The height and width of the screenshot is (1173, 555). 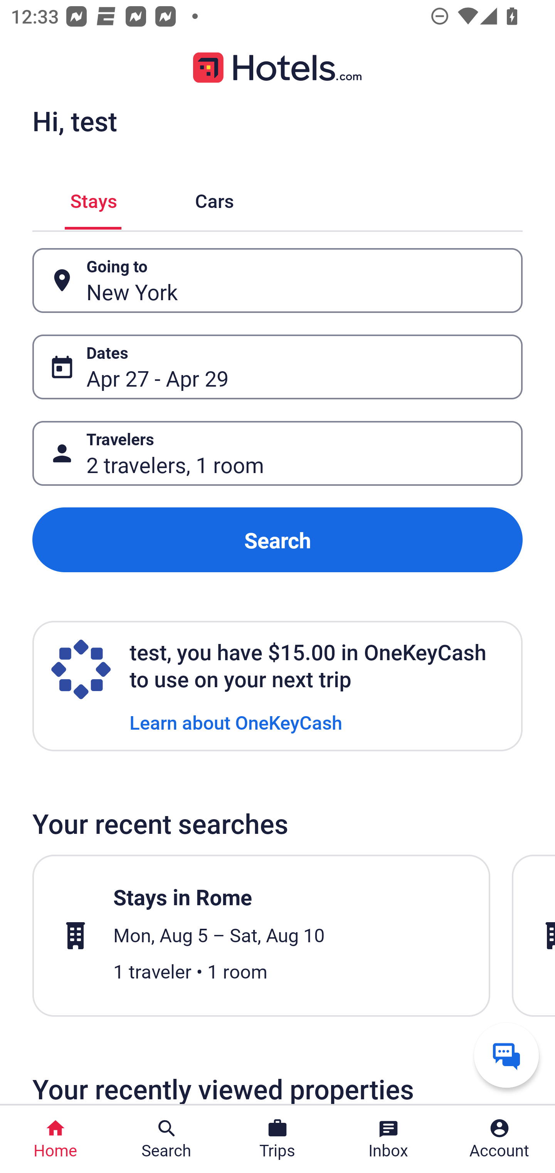 What do you see at coordinates (277, 453) in the screenshot?
I see `Travelers Button 2 travelers, 1 room` at bounding box center [277, 453].